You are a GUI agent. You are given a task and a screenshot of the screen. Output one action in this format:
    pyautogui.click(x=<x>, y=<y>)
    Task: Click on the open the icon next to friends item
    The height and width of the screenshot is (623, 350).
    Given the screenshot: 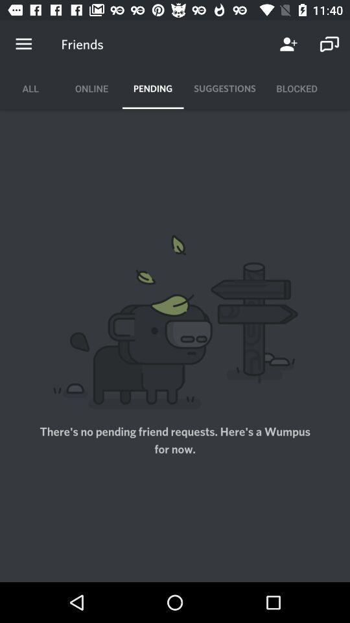 What is the action you would take?
    pyautogui.click(x=23, y=44)
    